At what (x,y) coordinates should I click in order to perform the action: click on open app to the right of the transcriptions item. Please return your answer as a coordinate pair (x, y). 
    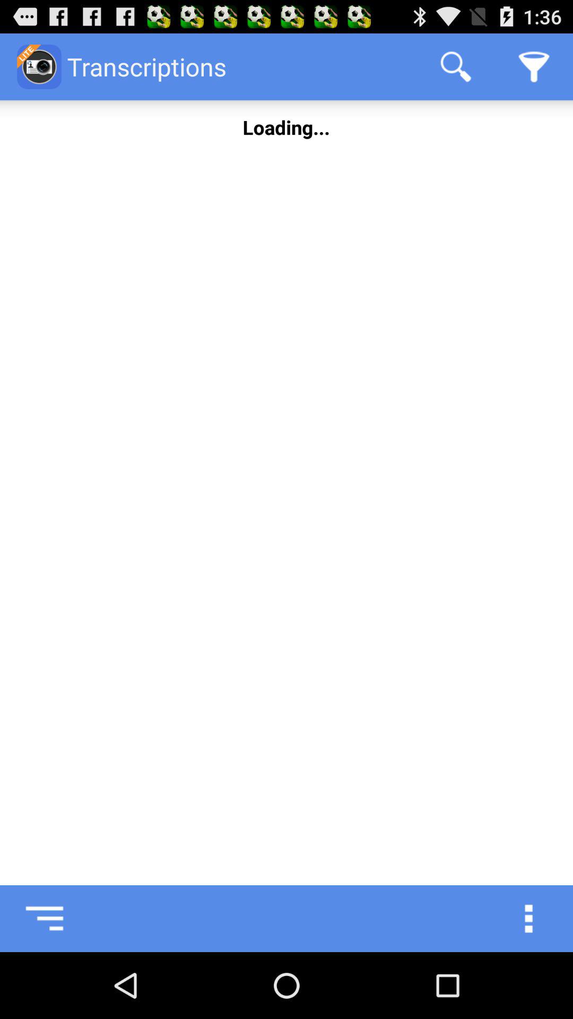
    Looking at the image, I should click on (456, 67).